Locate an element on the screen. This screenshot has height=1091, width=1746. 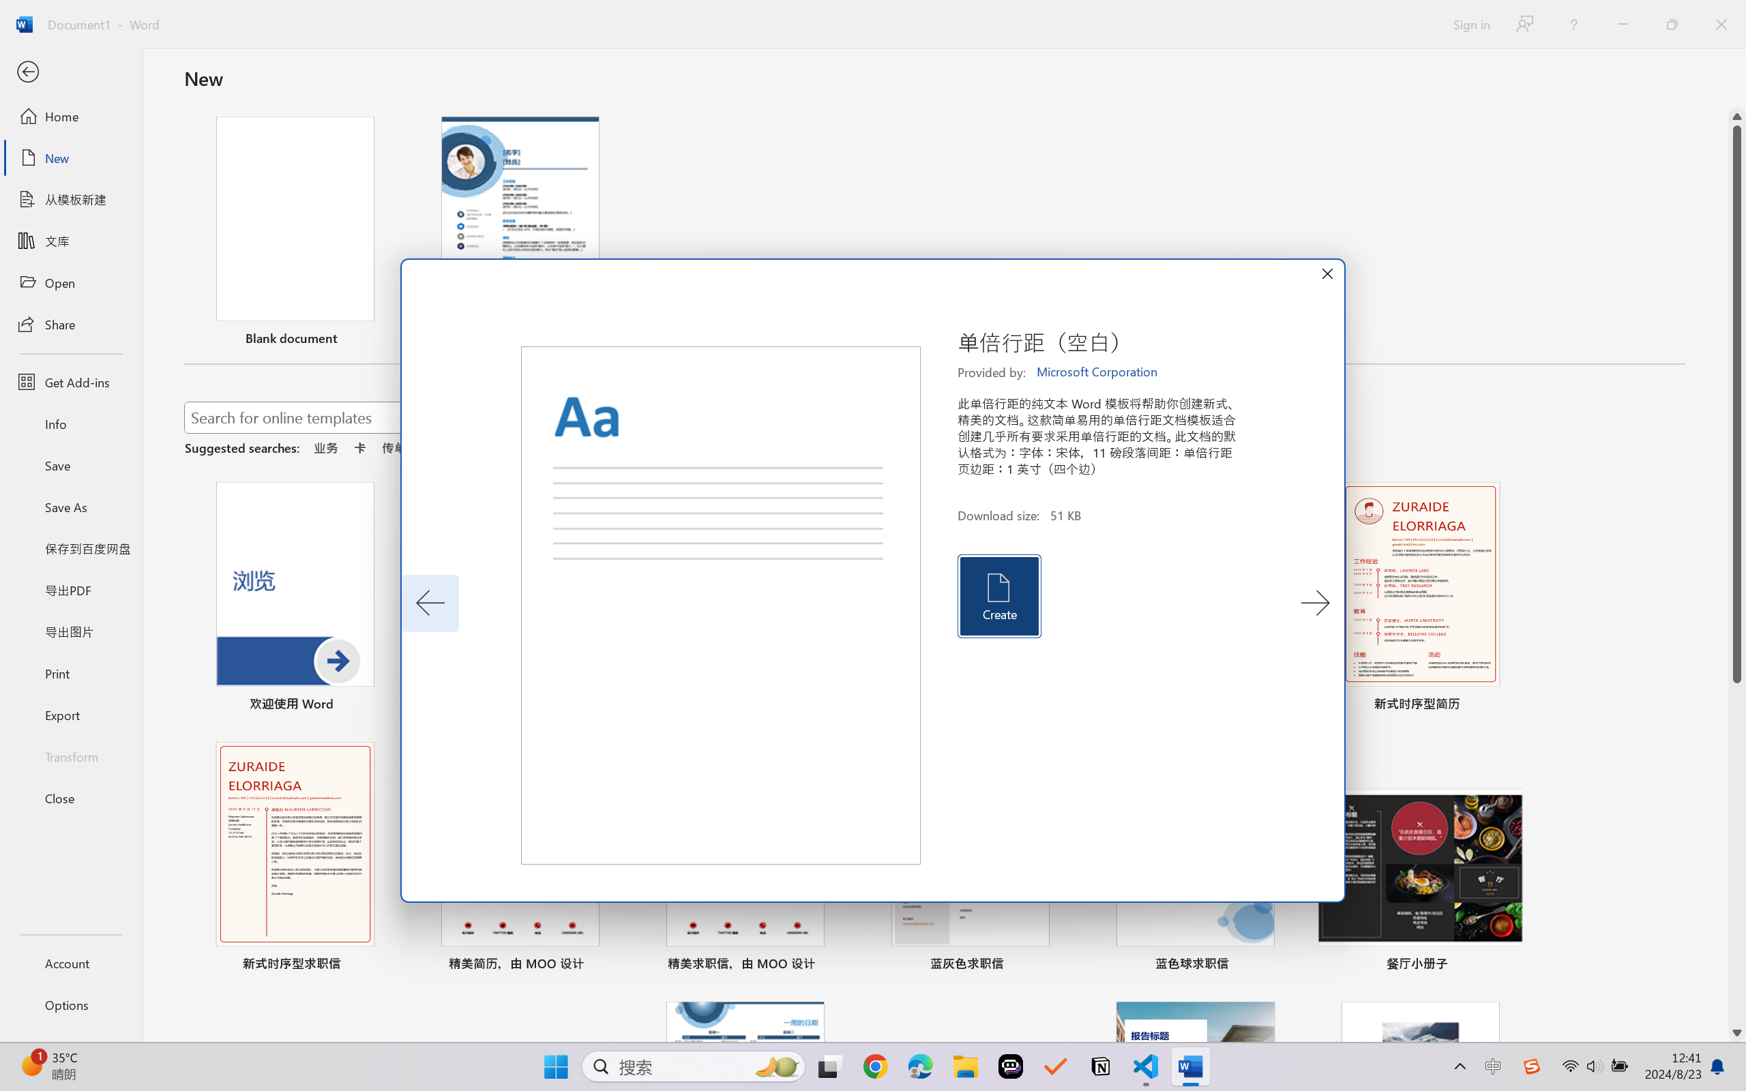
Info is located at coordinates (71, 423).